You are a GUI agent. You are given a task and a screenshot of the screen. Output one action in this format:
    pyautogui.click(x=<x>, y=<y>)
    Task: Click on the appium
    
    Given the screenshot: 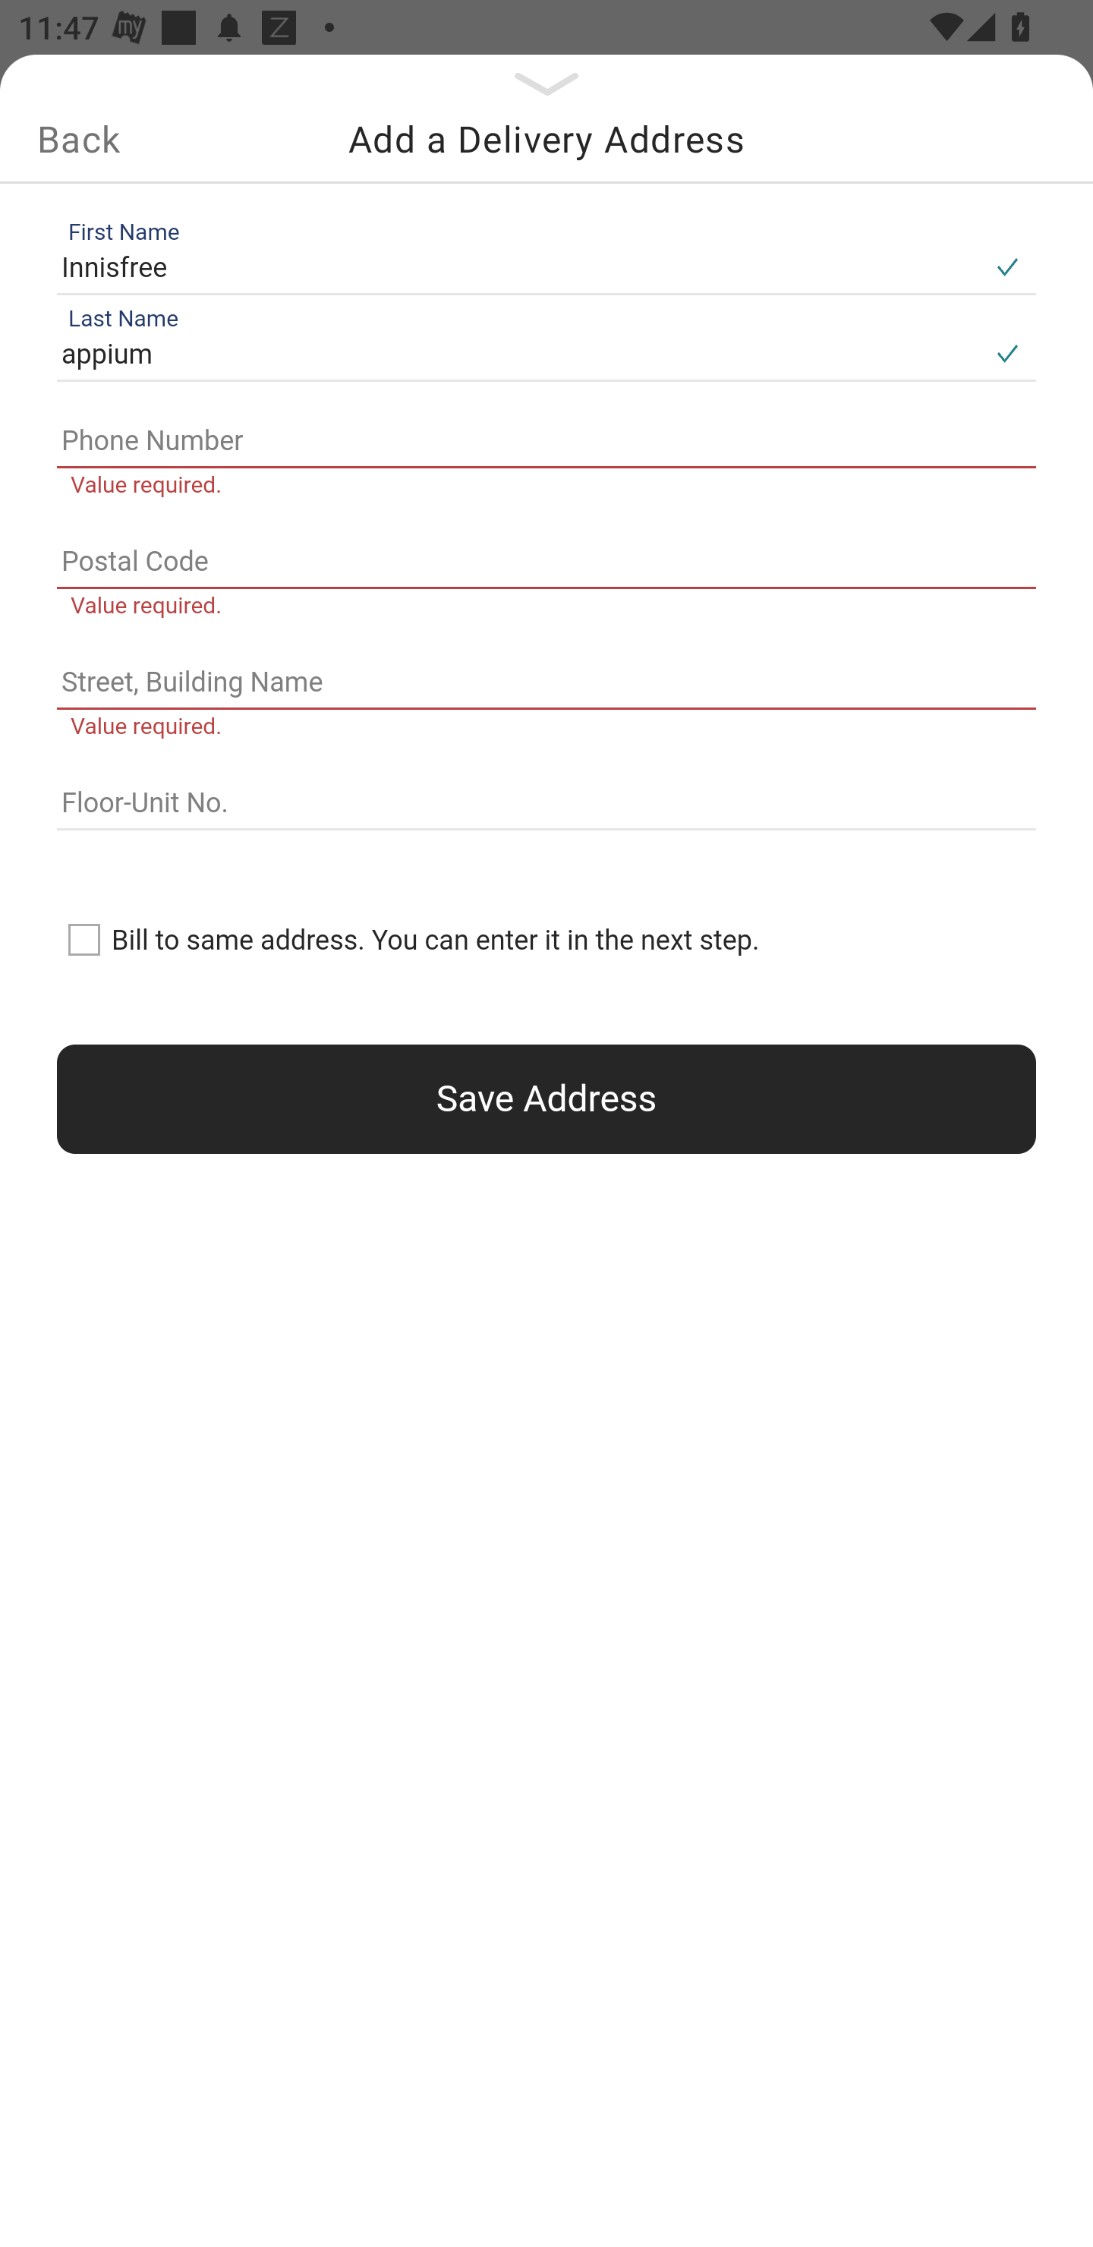 What is the action you would take?
    pyautogui.click(x=518, y=355)
    